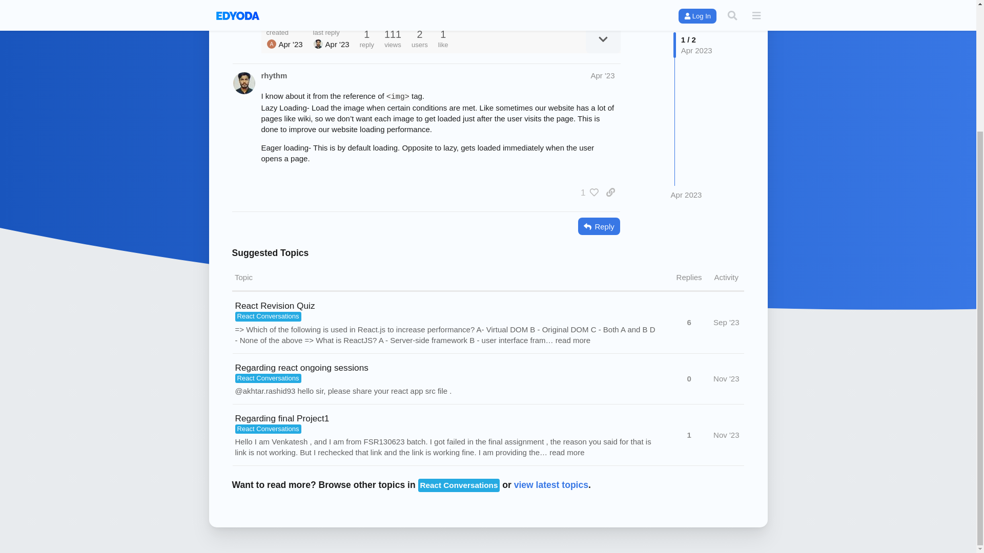 Image resolution: width=984 pixels, height=553 pixels. I want to click on Atul Kumar, so click(272, 44).